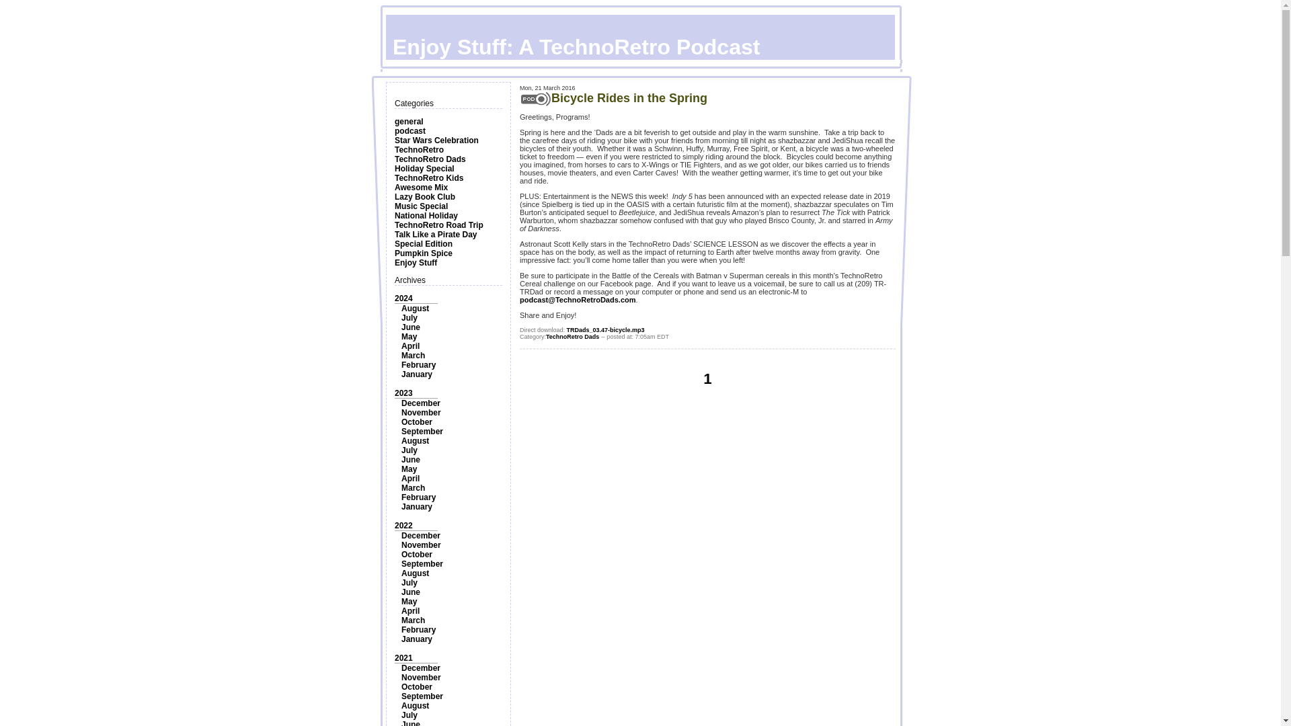 The width and height of the screenshot is (1291, 726). I want to click on April, so click(410, 479).